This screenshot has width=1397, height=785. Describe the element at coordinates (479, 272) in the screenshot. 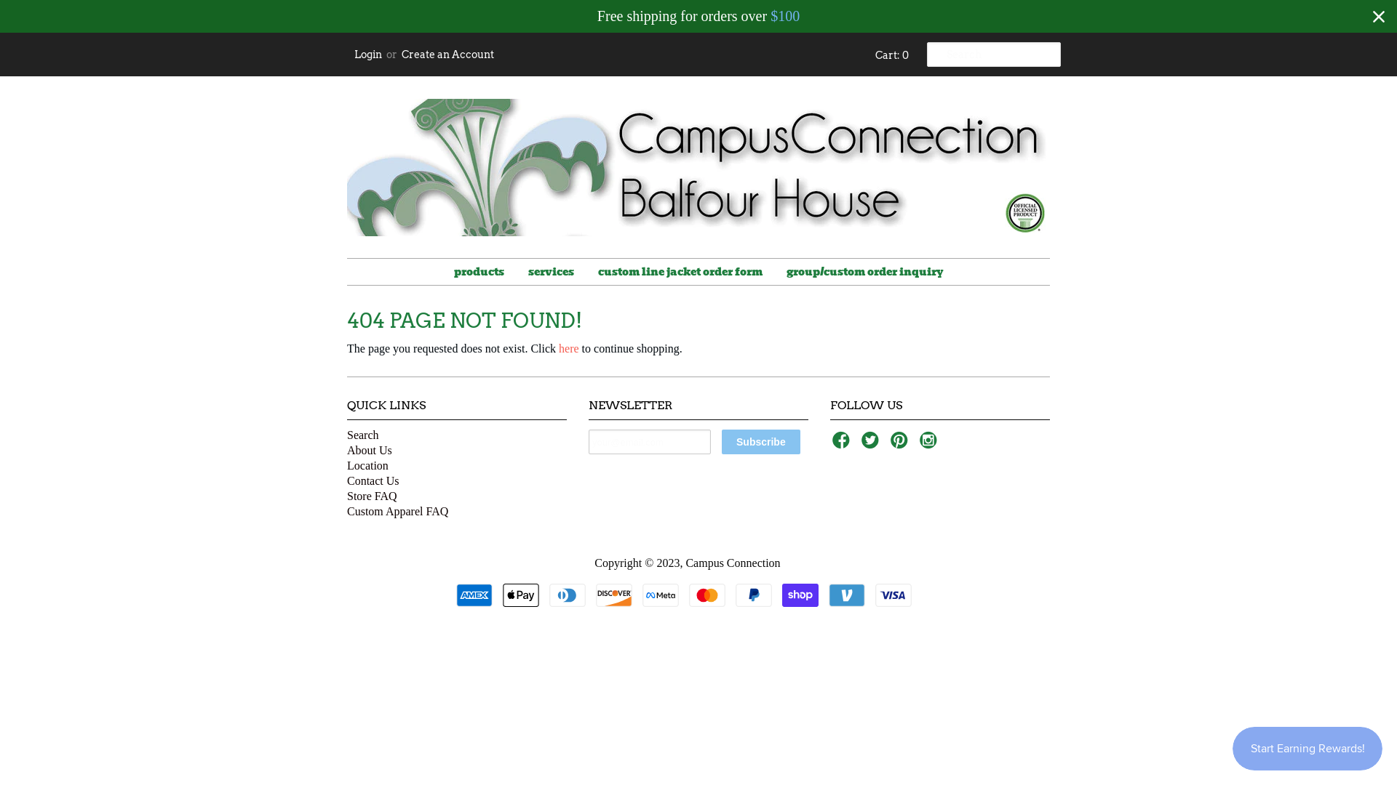

I see `products` at that location.